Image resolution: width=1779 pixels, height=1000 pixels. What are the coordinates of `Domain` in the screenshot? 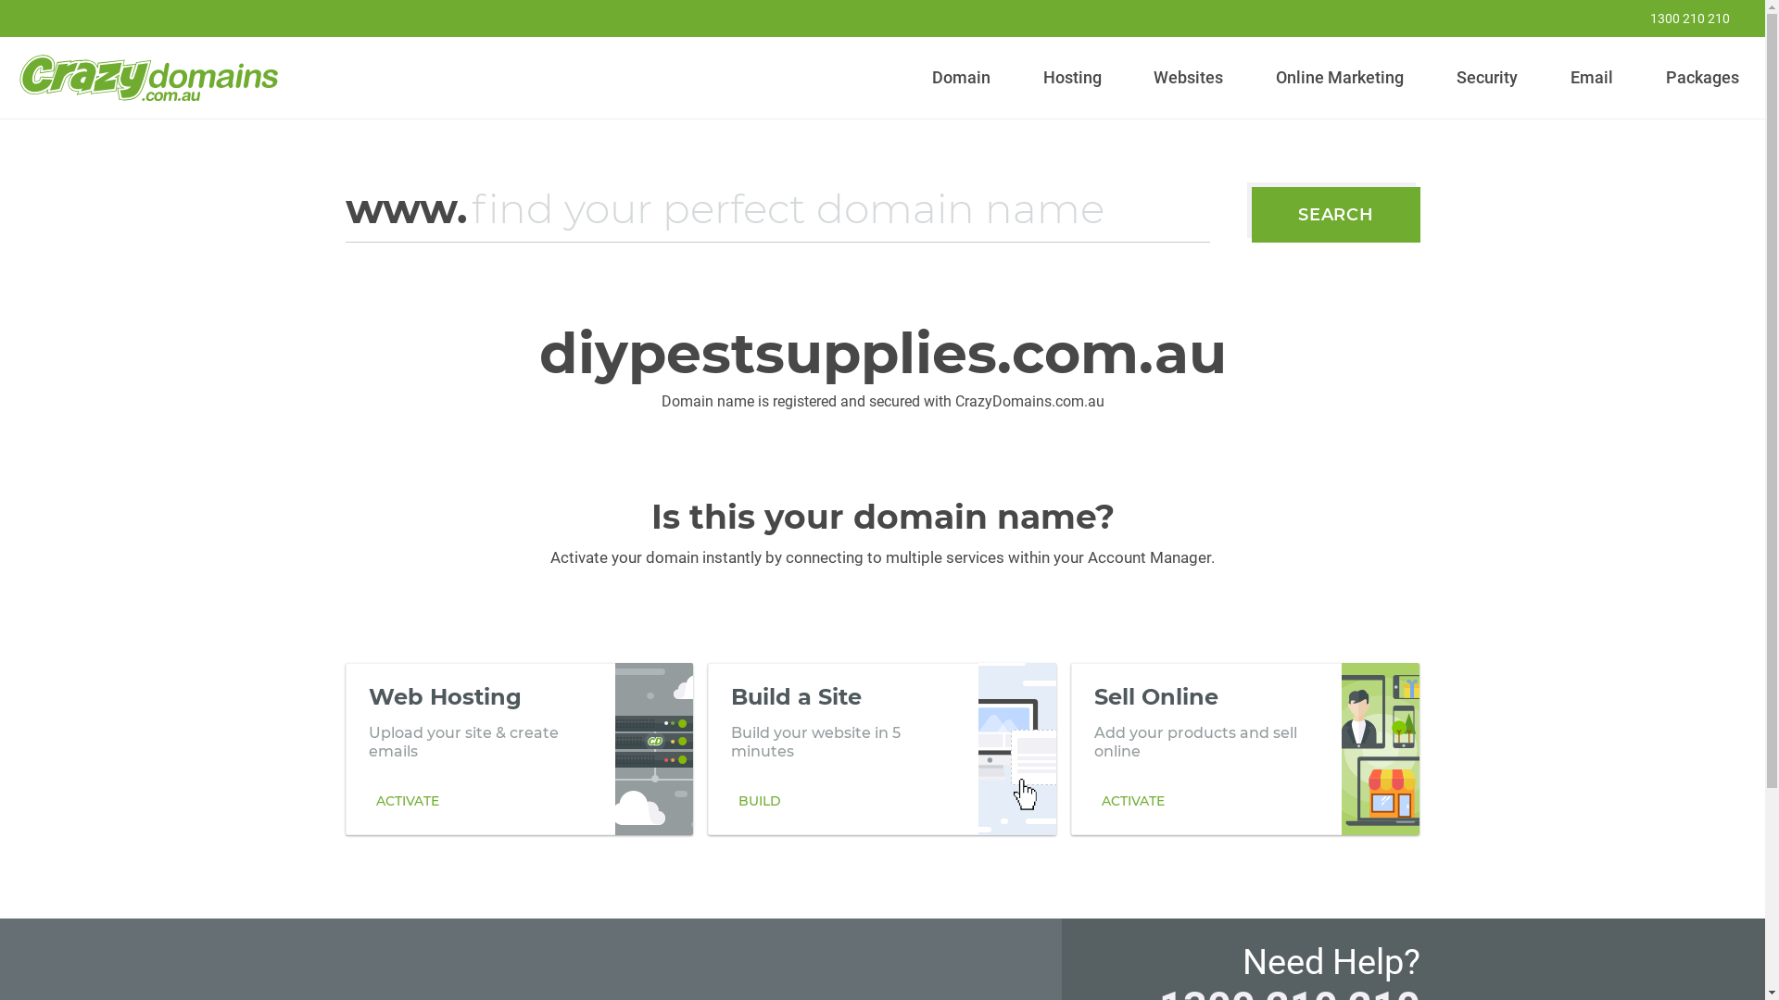 It's located at (962, 78).